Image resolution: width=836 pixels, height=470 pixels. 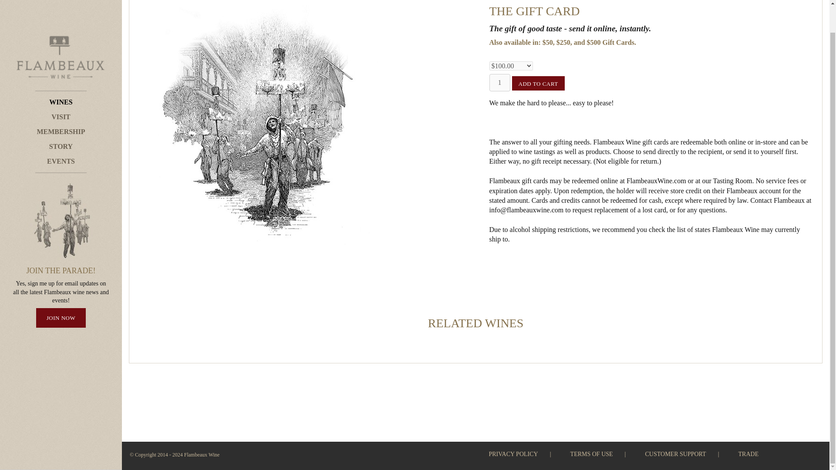 What do you see at coordinates (513, 454) in the screenshot?
I see `PRIVACY POLICY` at bounding box center [513, 454].